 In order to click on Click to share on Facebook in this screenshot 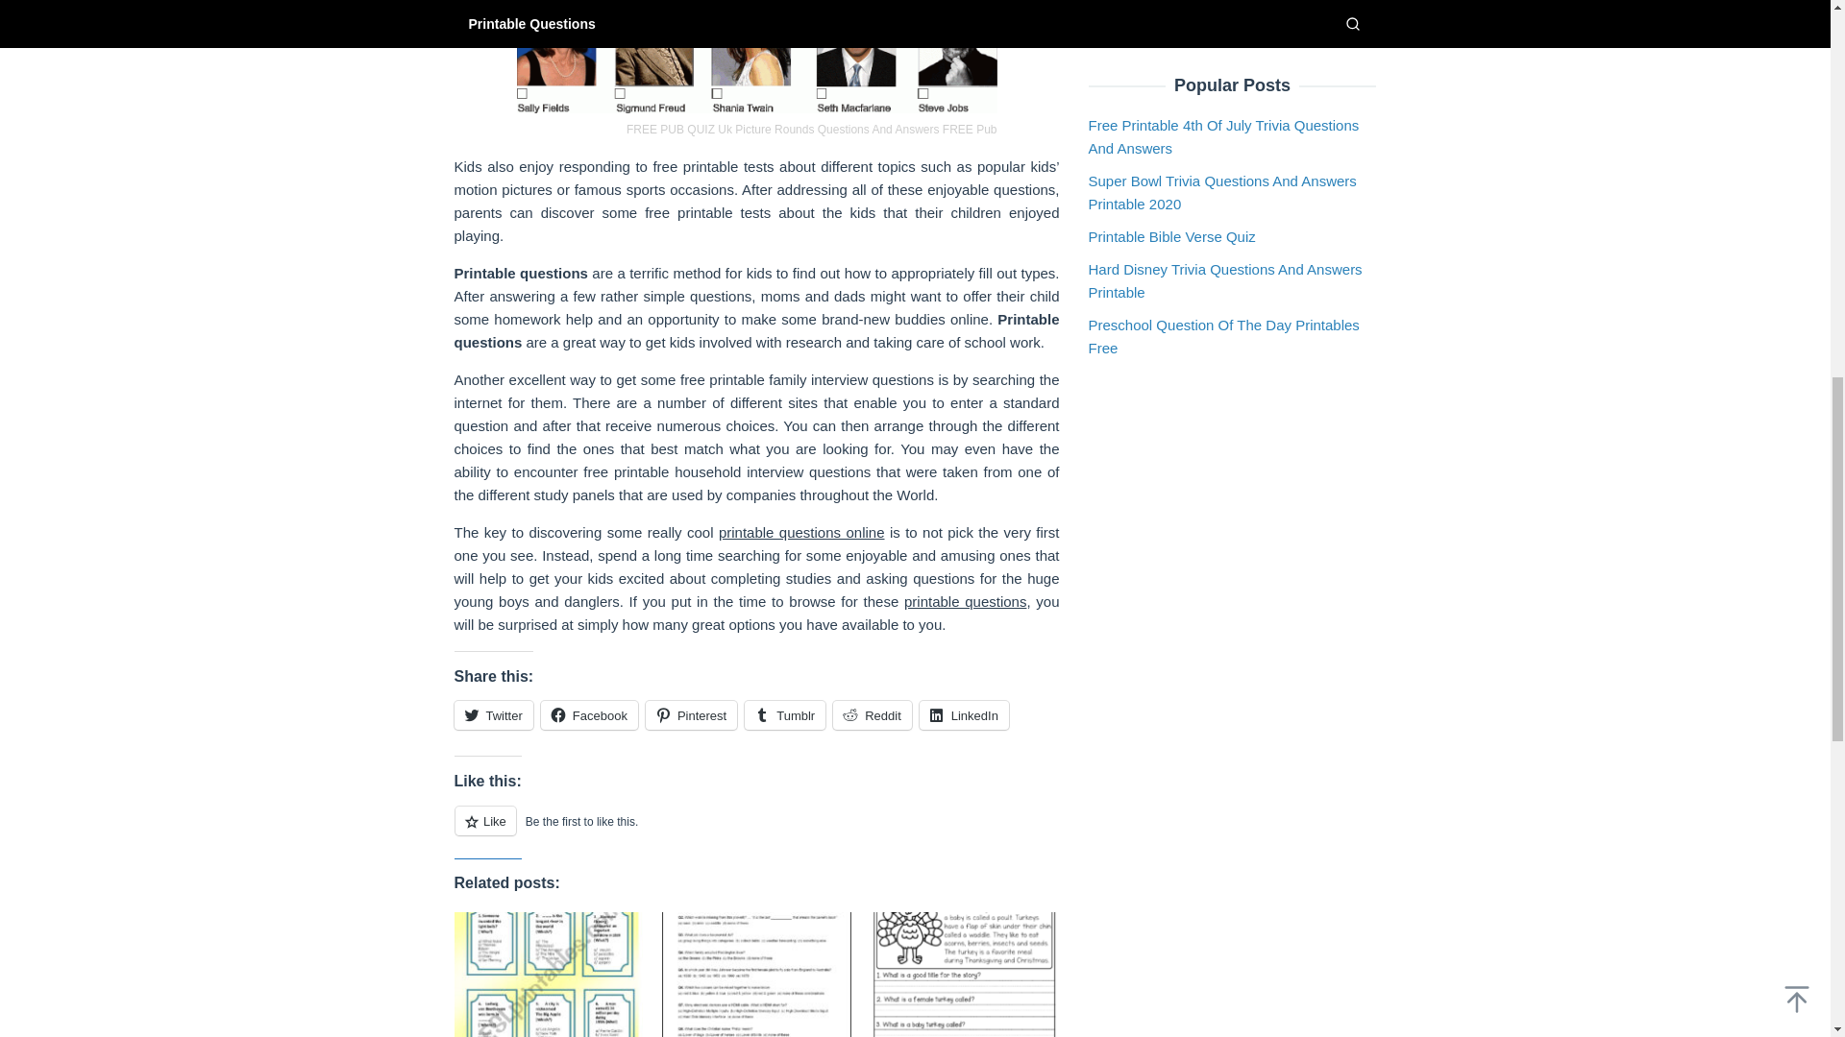, I will do `click(589, 715)`.